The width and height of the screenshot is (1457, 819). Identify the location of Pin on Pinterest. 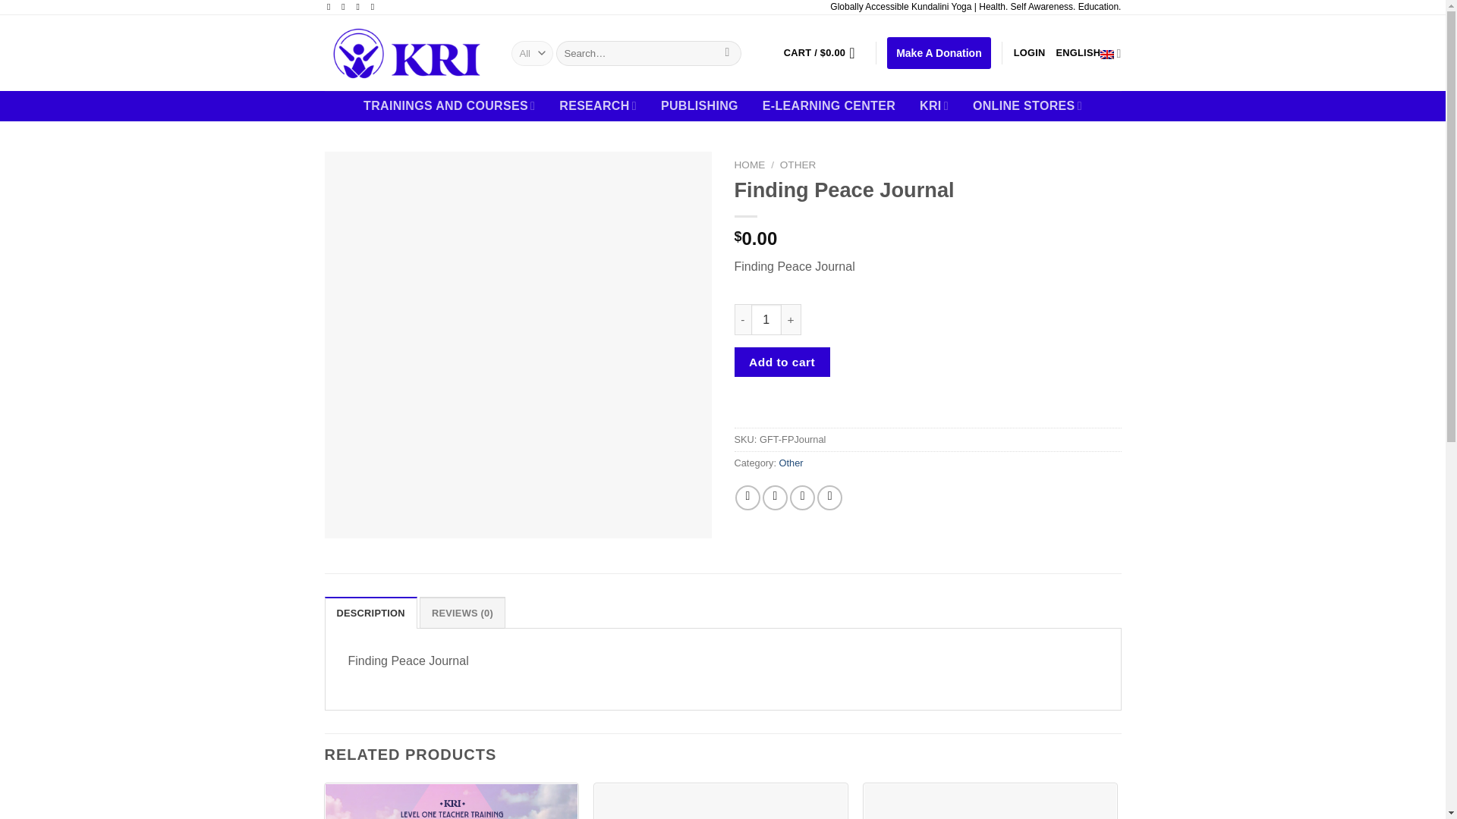
(829, 497).